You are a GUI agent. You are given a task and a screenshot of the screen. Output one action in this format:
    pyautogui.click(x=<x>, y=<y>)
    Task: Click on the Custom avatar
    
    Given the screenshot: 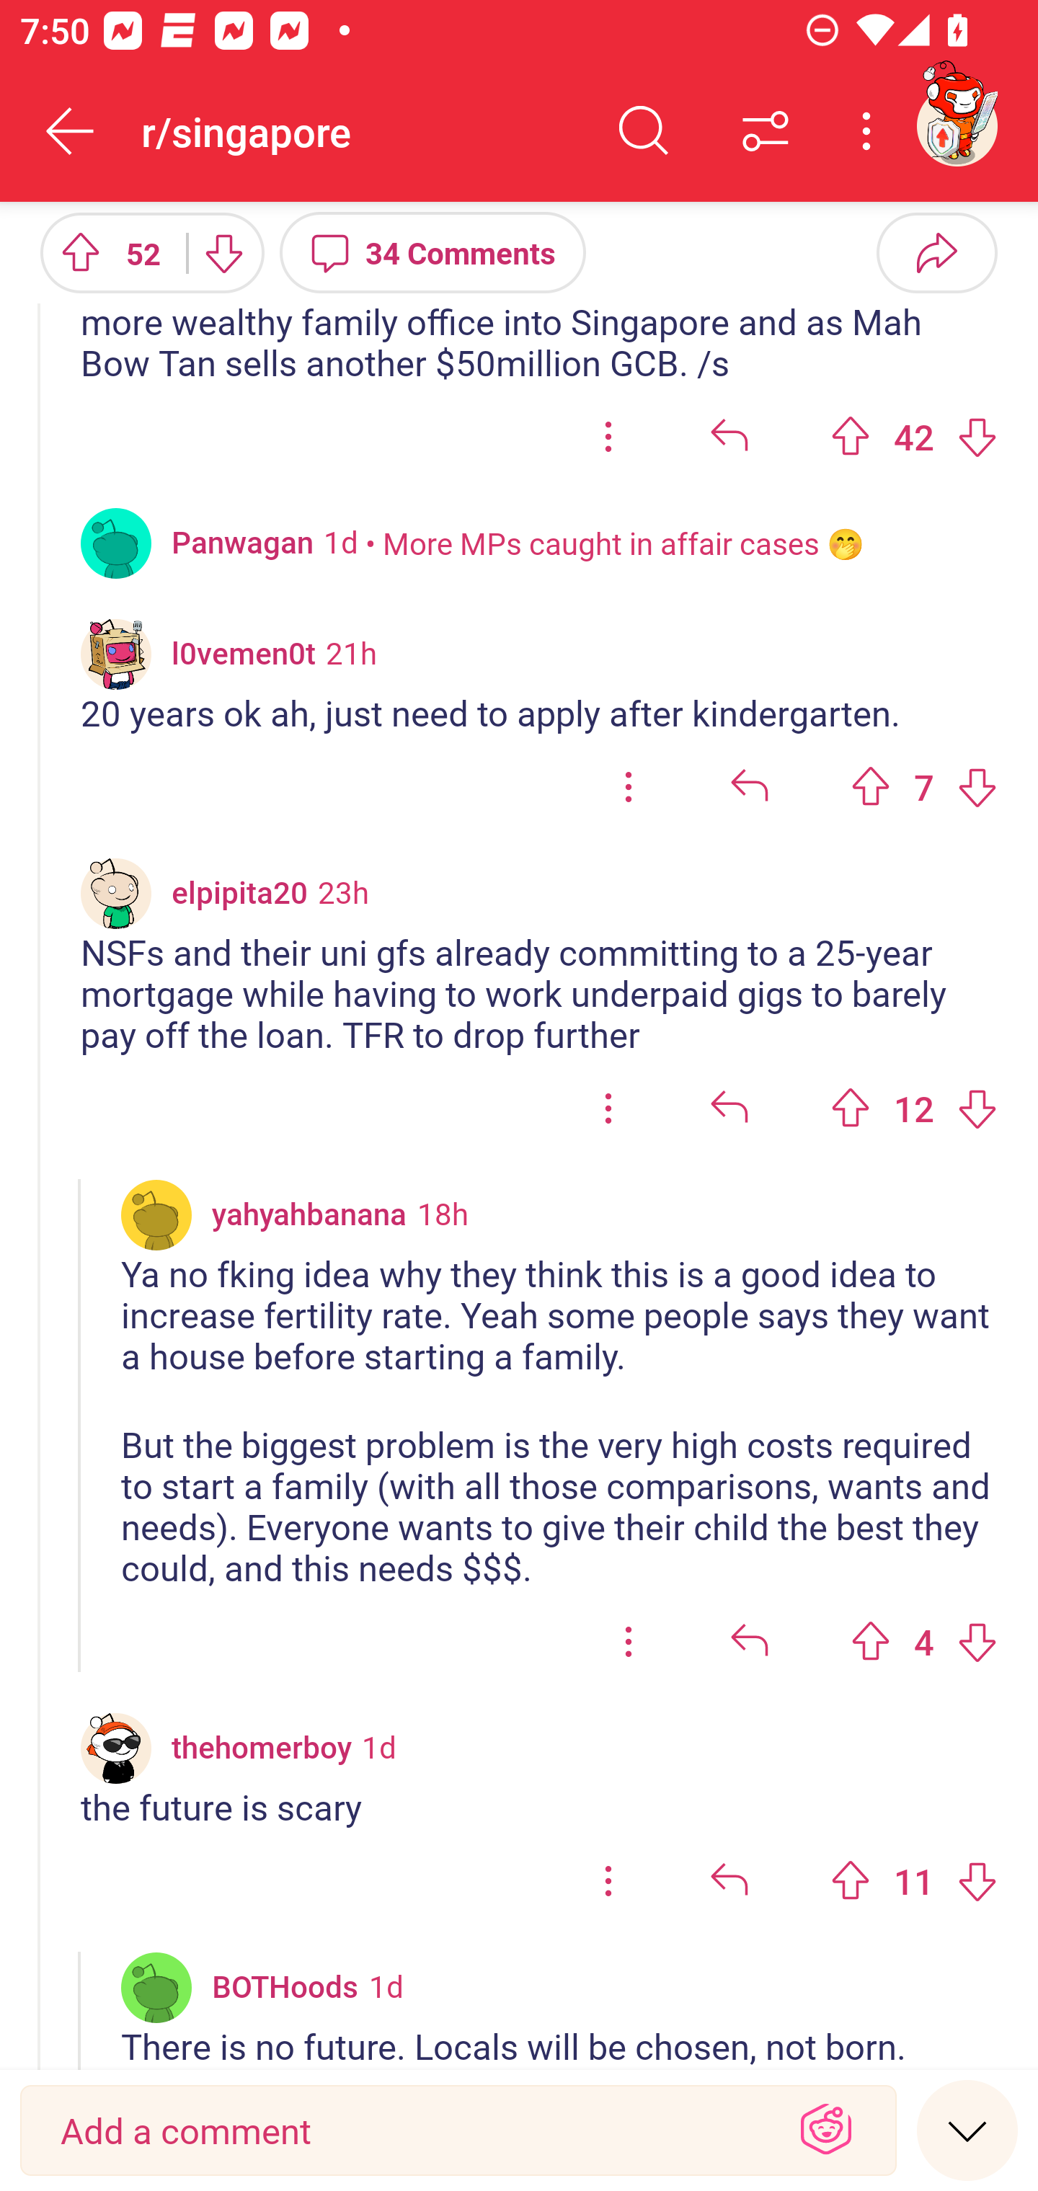 What is the action you would take?
    pyautogui.click(x=116, y=654)
    